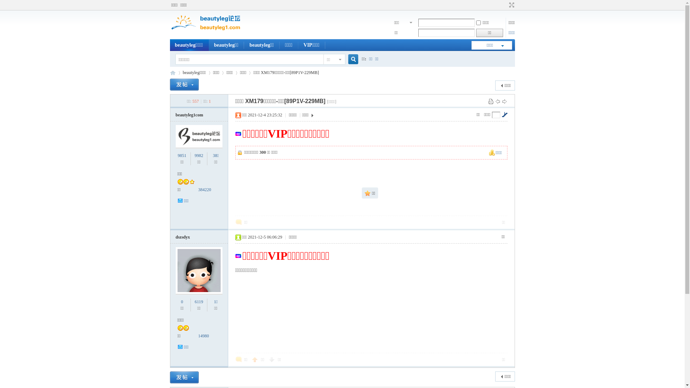 This screenshot has width=690, height=388. Describe the element at coordinates (199, 156) in the screenshot. I see `9982` at that location.